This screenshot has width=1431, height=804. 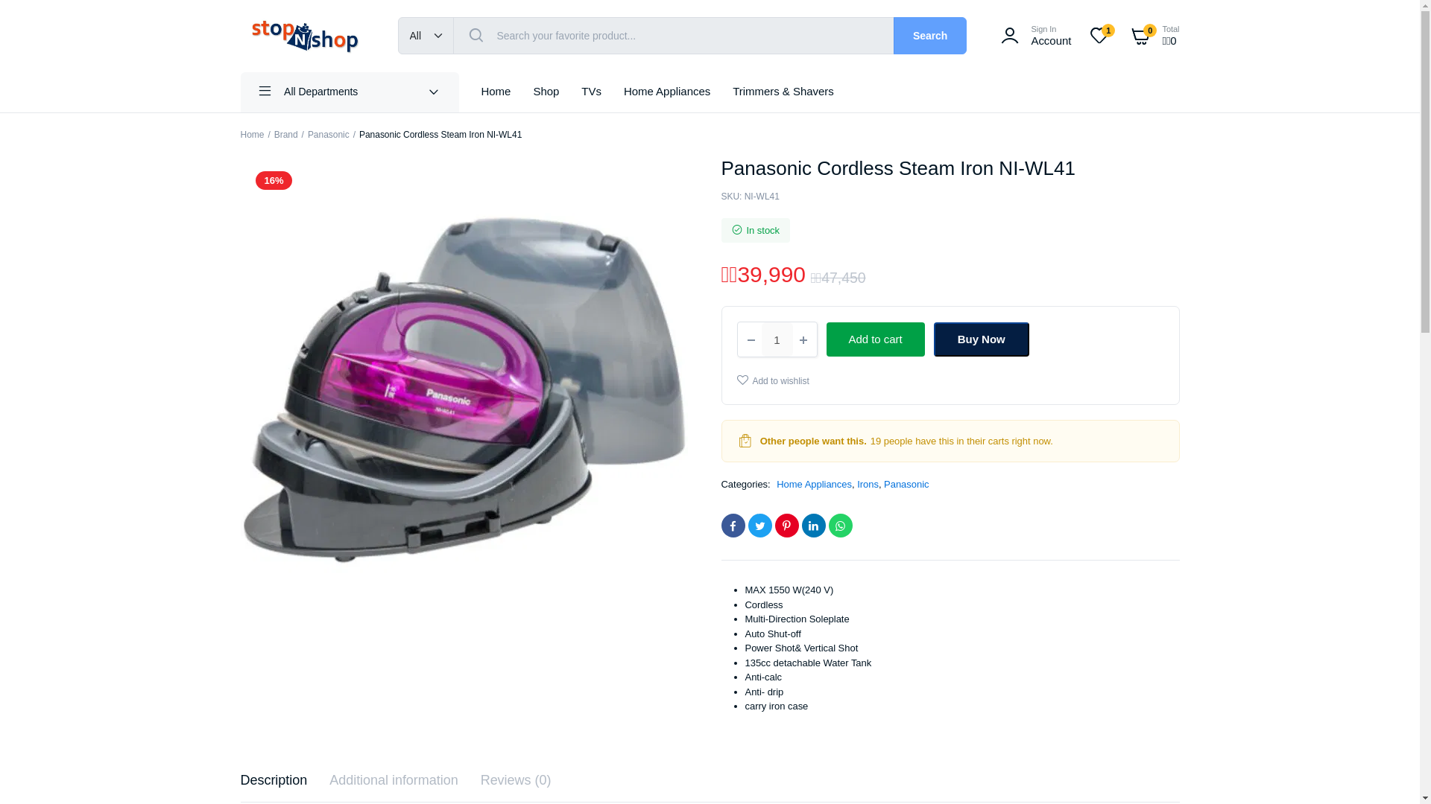 I want to click on Add to wishlist, so click(x=667, y=92).